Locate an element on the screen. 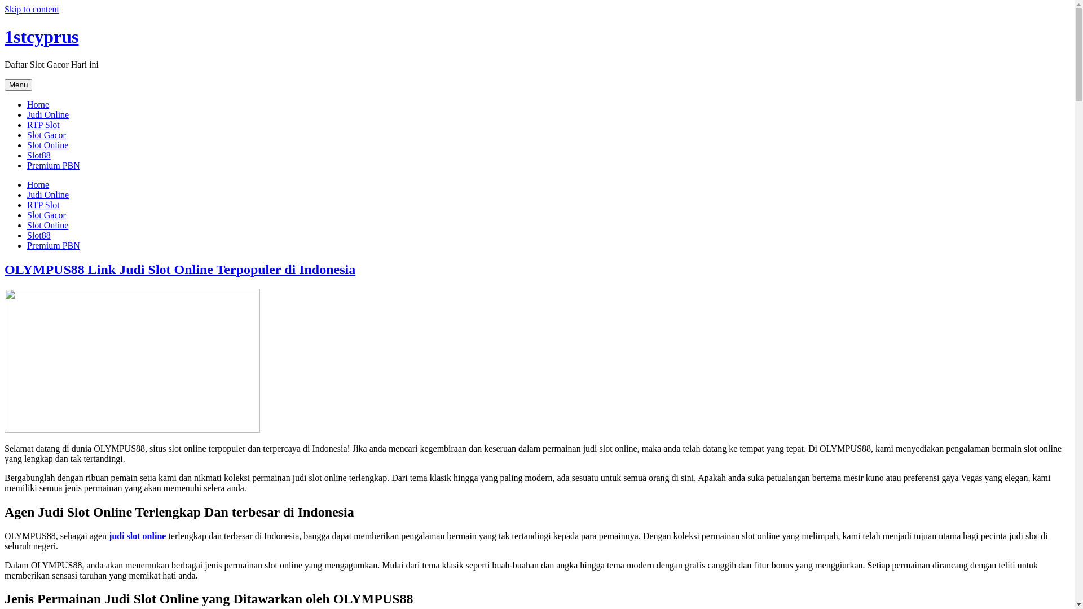 This screenshot has height=609, width=1083. Skip to content is located at coordinates (32, 9).